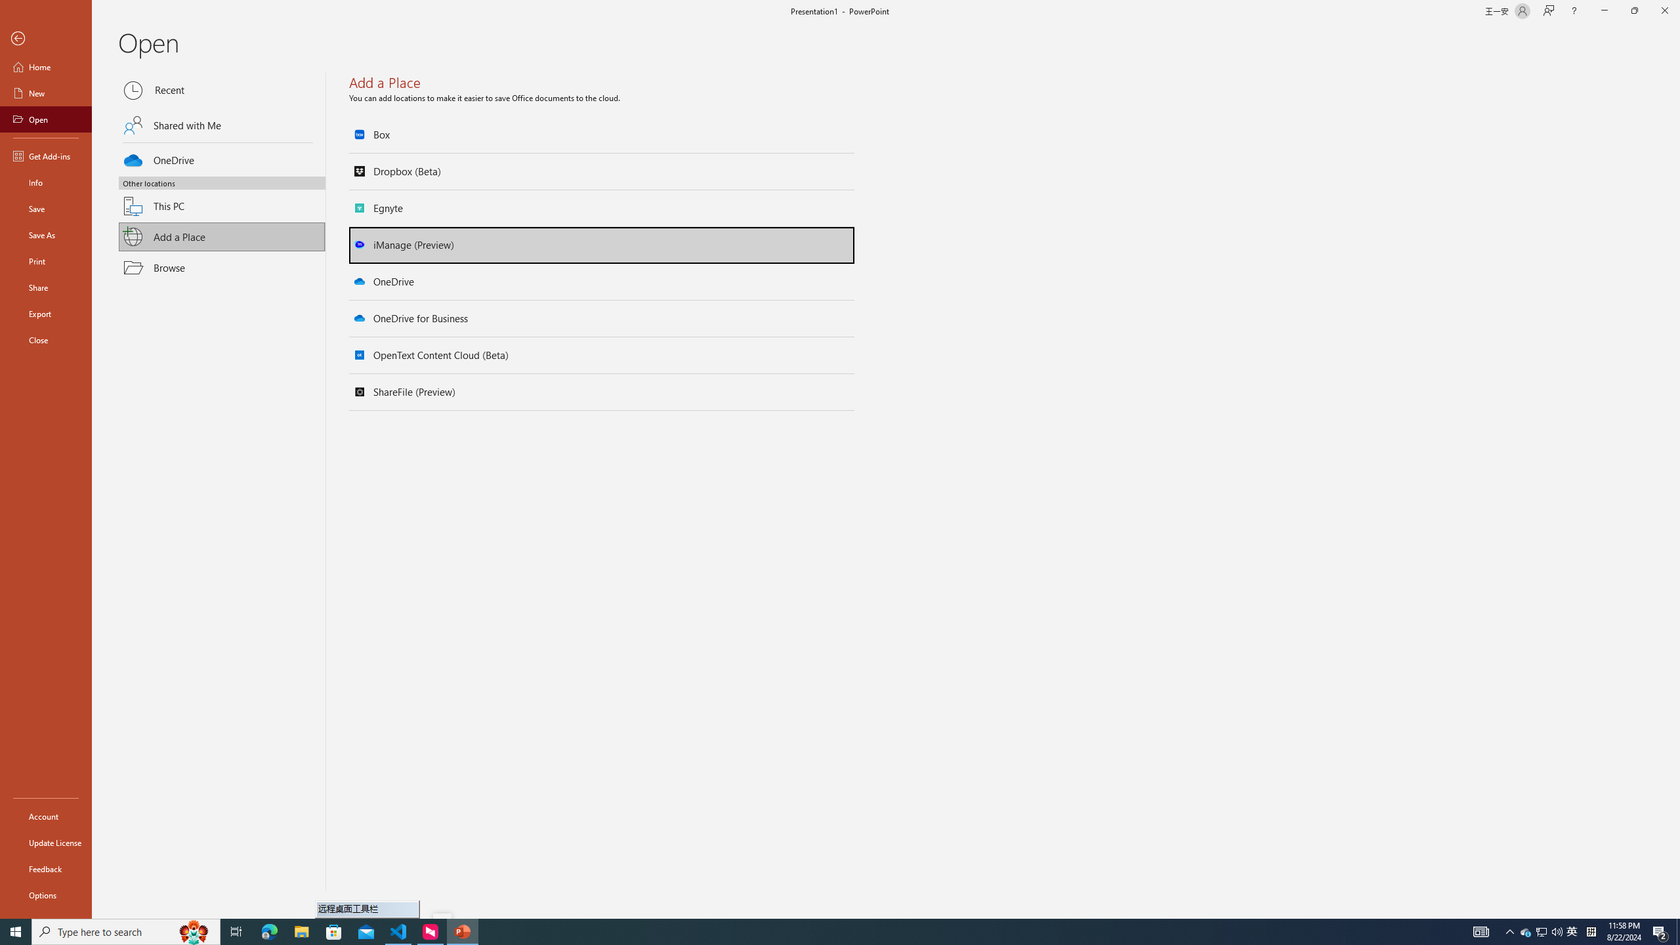  Describe the element at coordinates (602, 319) in the screenshot. I see `OneDrive for Business` at that location.